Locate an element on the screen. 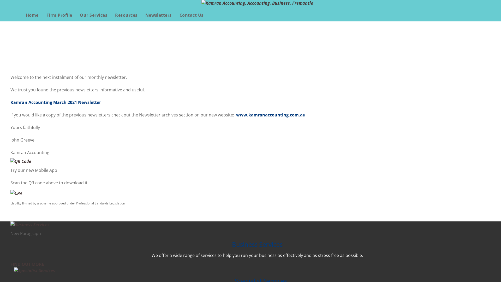  Our Services is located at coordinates (93, 15).